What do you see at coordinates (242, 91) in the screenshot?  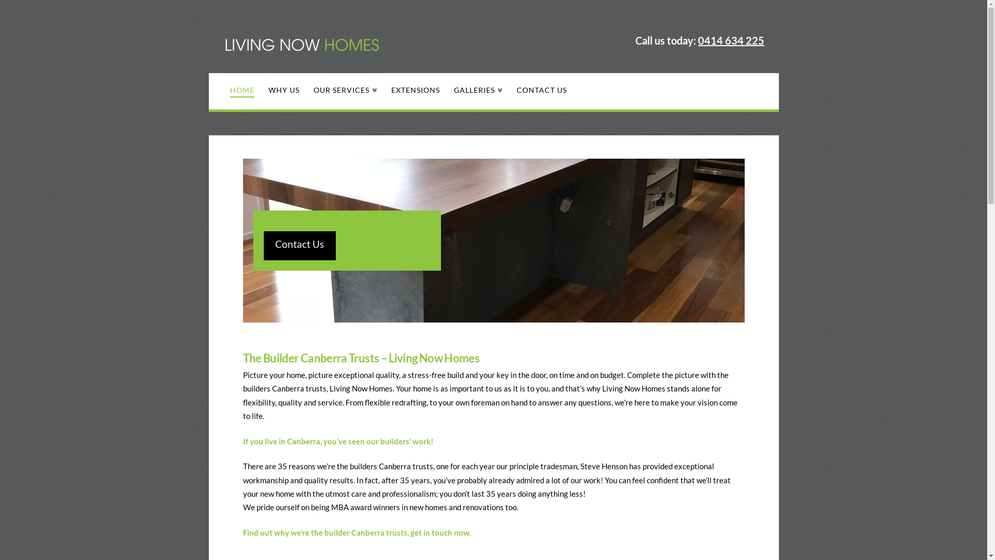 I see `HOME` at bounding box center [242, 91].